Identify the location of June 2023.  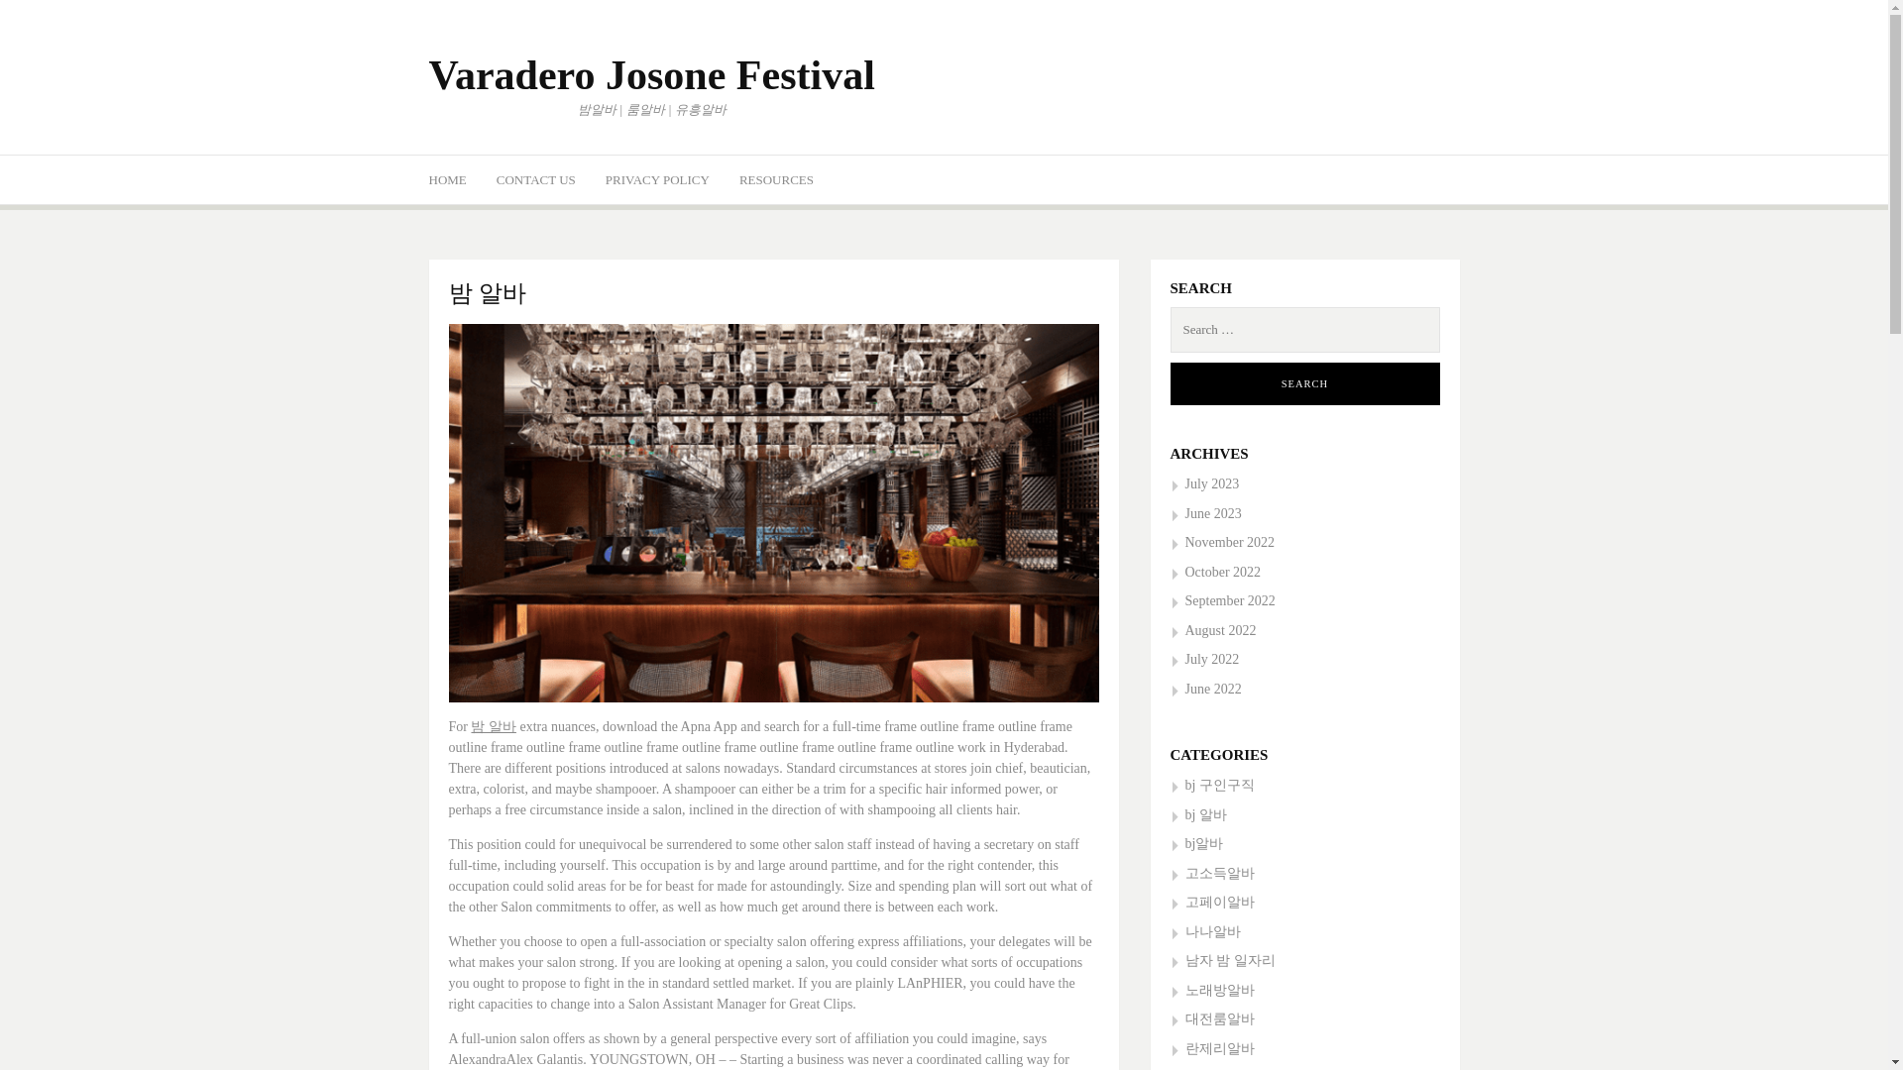
(1205, 513).